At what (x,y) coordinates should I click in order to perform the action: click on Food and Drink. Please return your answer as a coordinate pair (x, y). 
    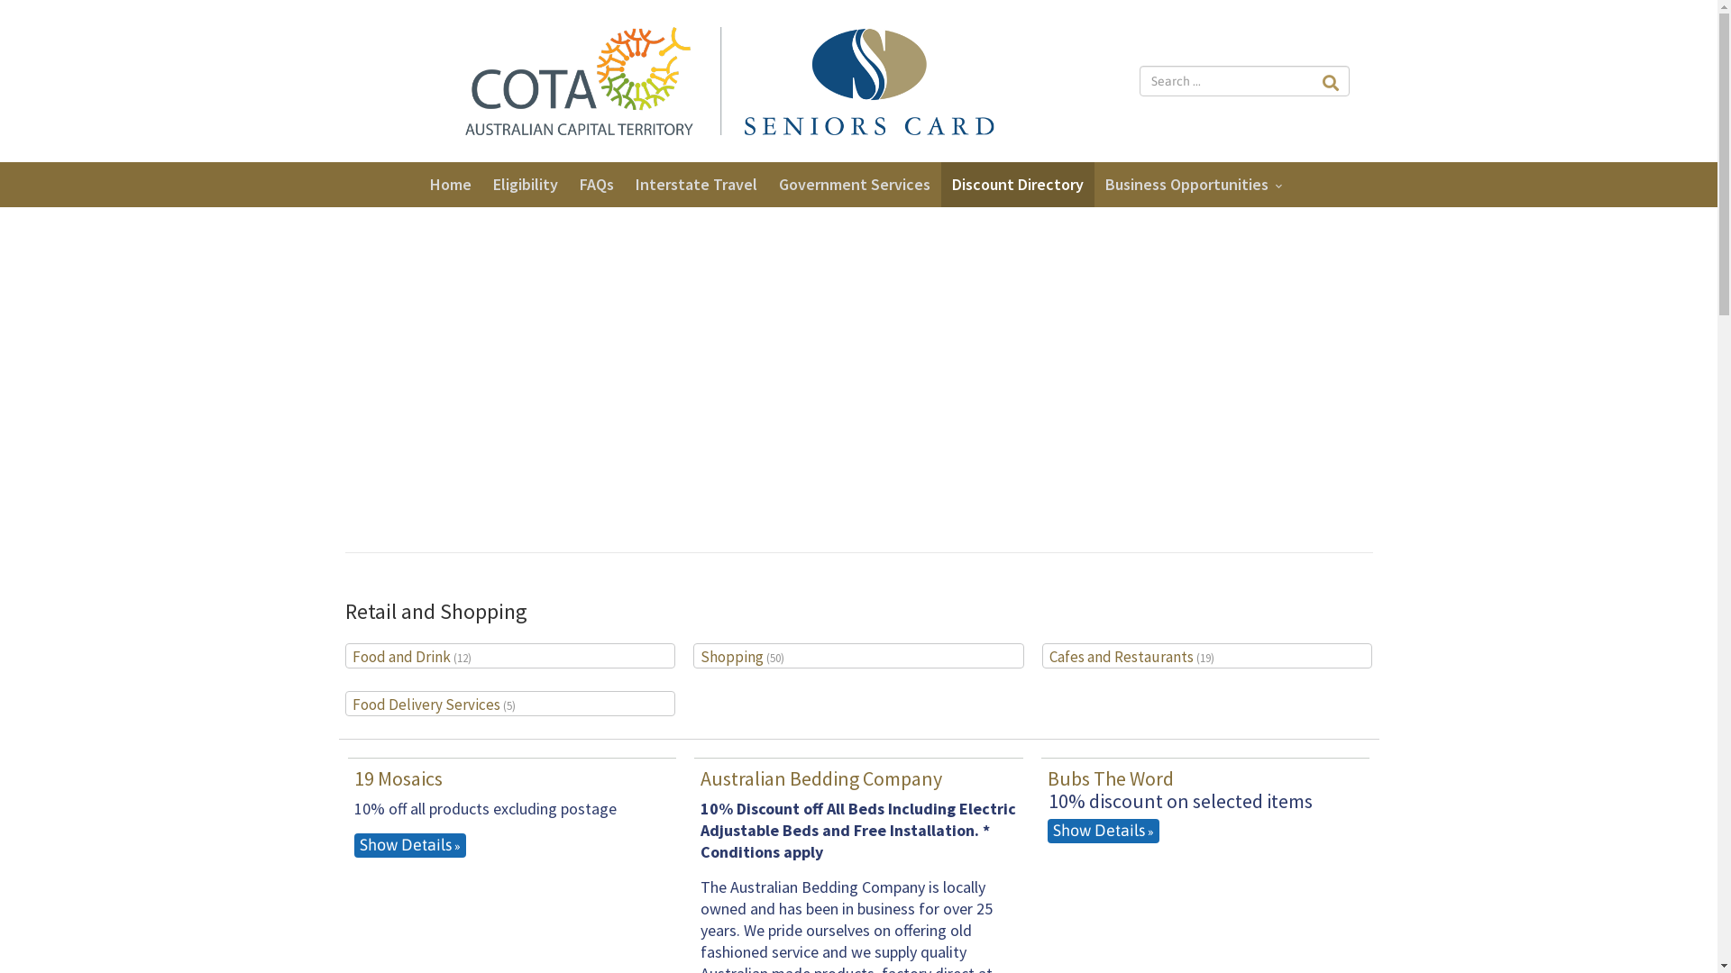
    Looking at the image, I should click on (400, 657).